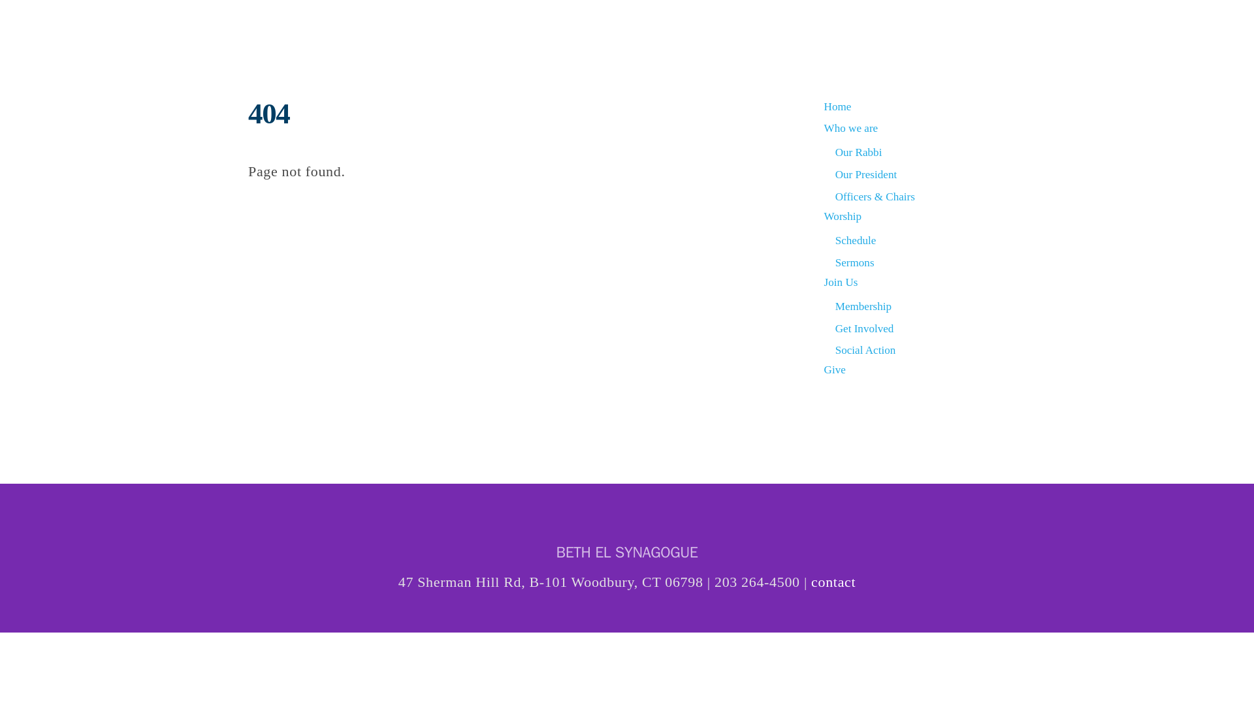  What do you see at coordinates (835, 369) in the screenshot?
I see `Give` at bounding box center [835, 369].